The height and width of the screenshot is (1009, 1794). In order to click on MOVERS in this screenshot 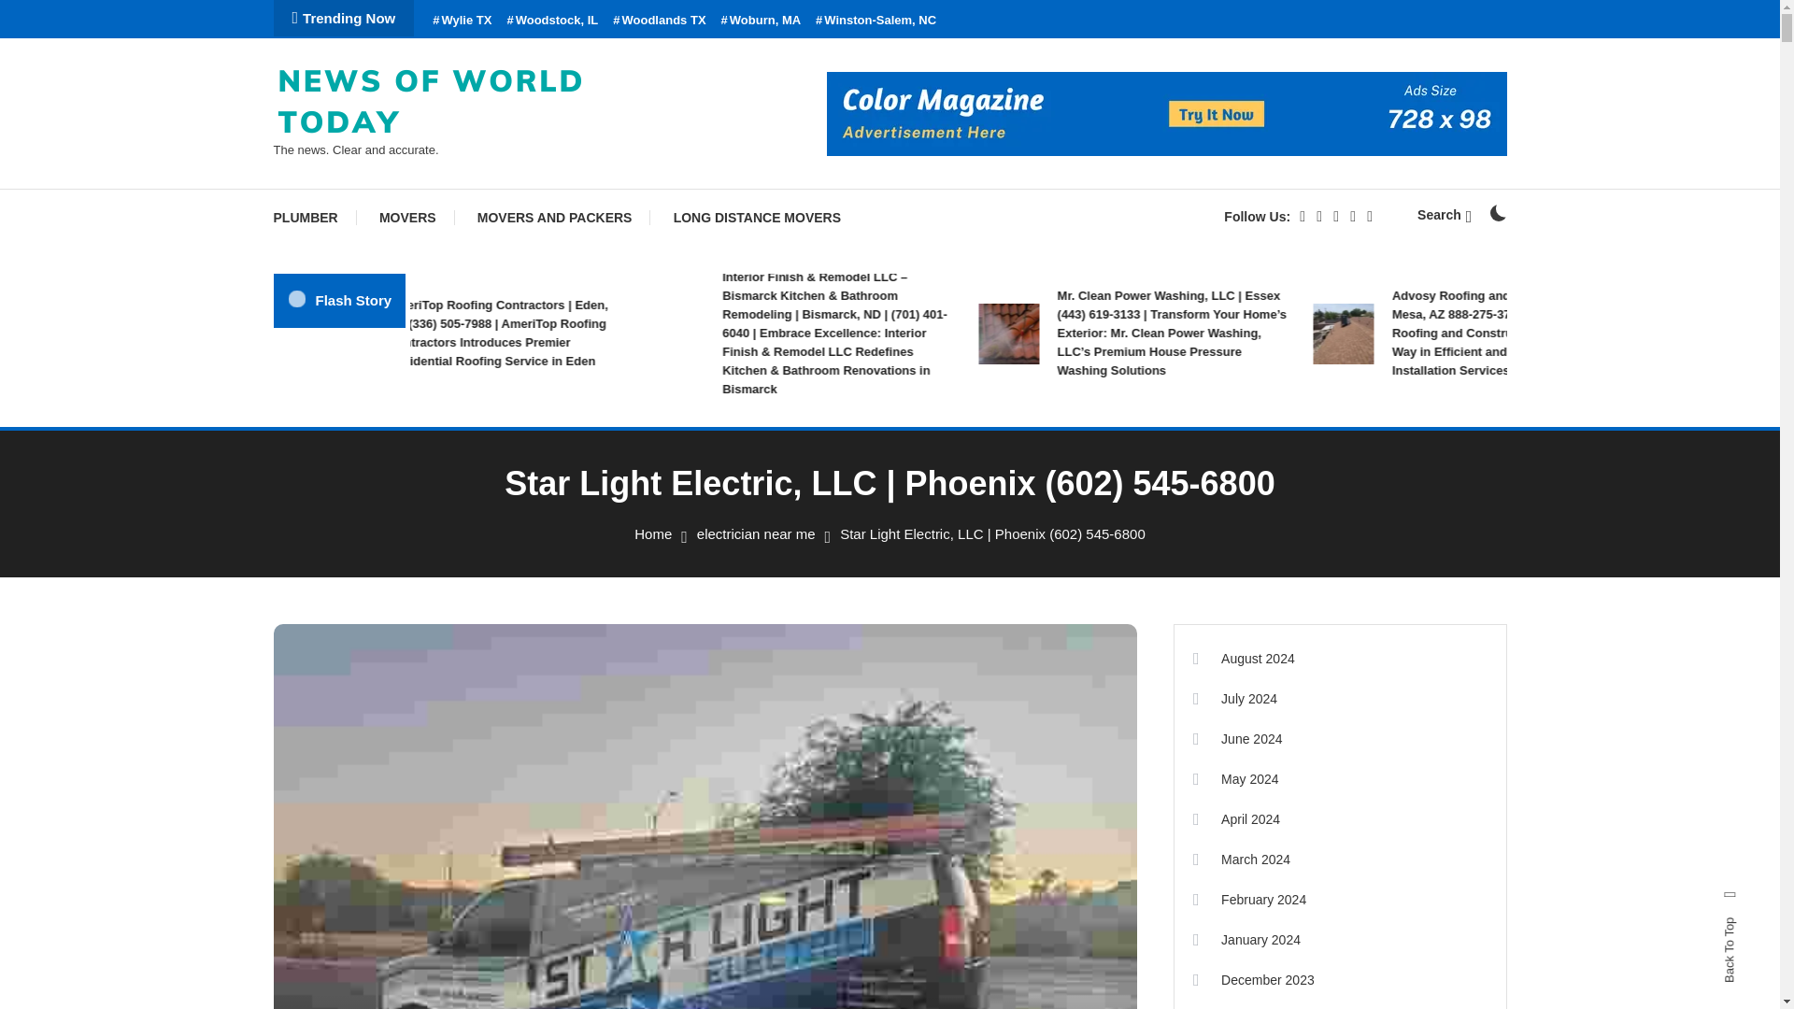, I will do `click(407, 218)`.